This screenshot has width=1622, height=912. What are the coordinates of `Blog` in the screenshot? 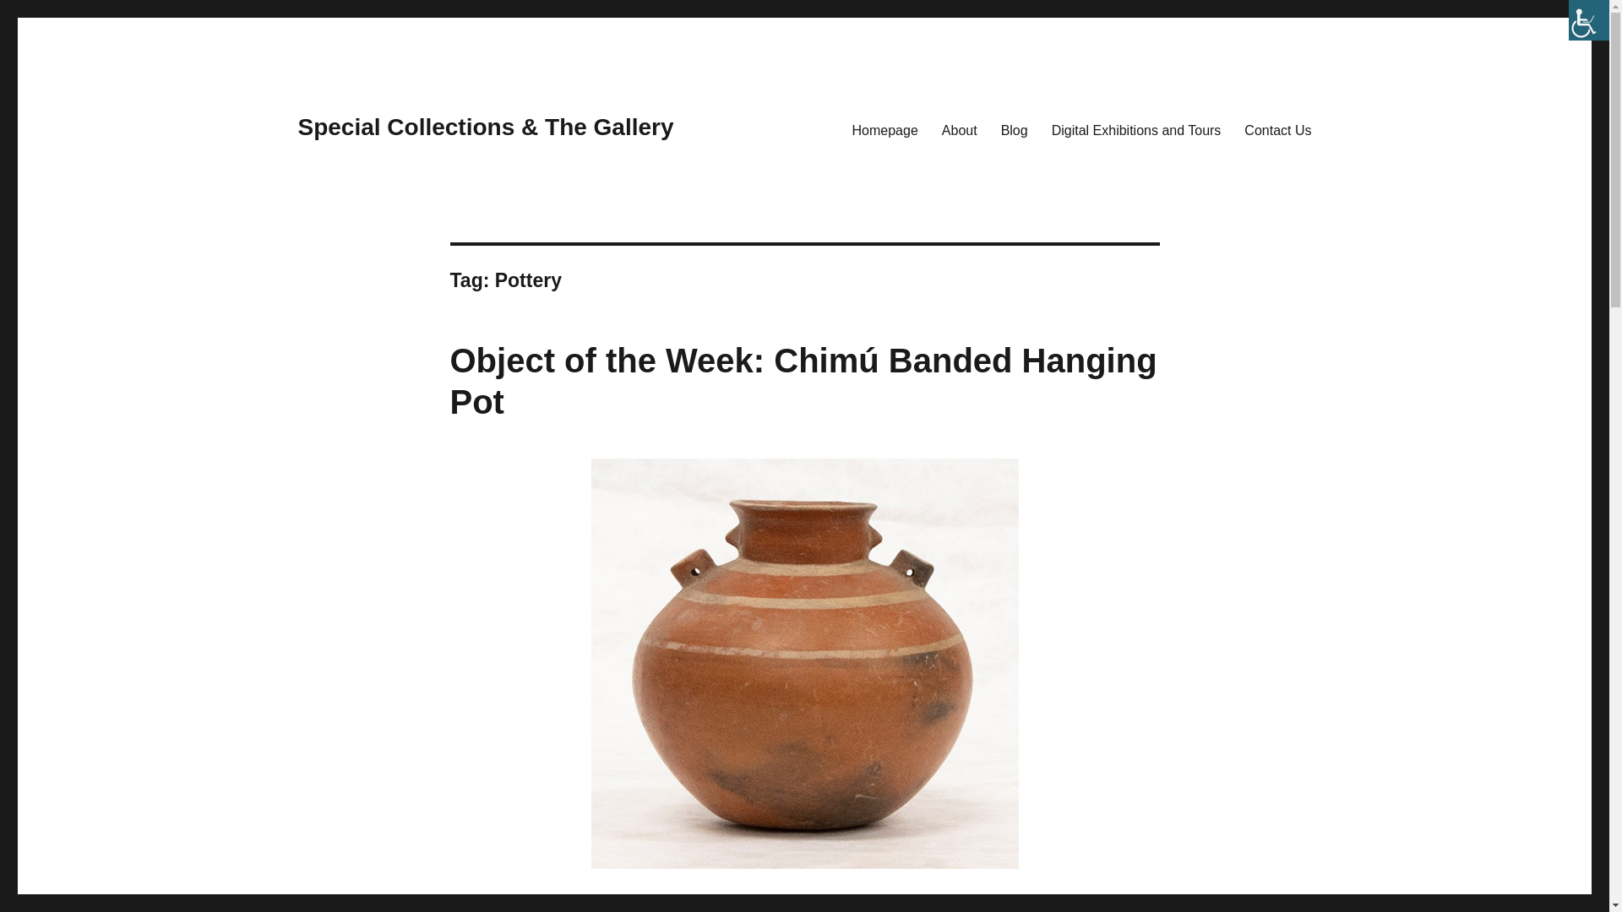 It's located at (1014, 129).